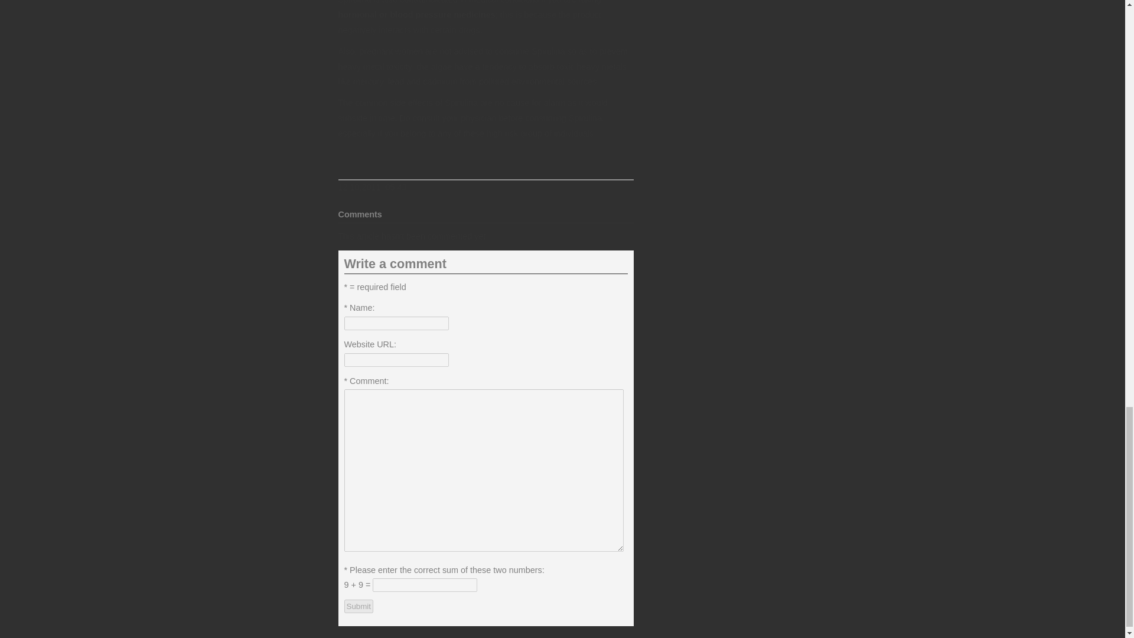 The image size is (1134, 638). I want to click on Submit, so click(358, 606).